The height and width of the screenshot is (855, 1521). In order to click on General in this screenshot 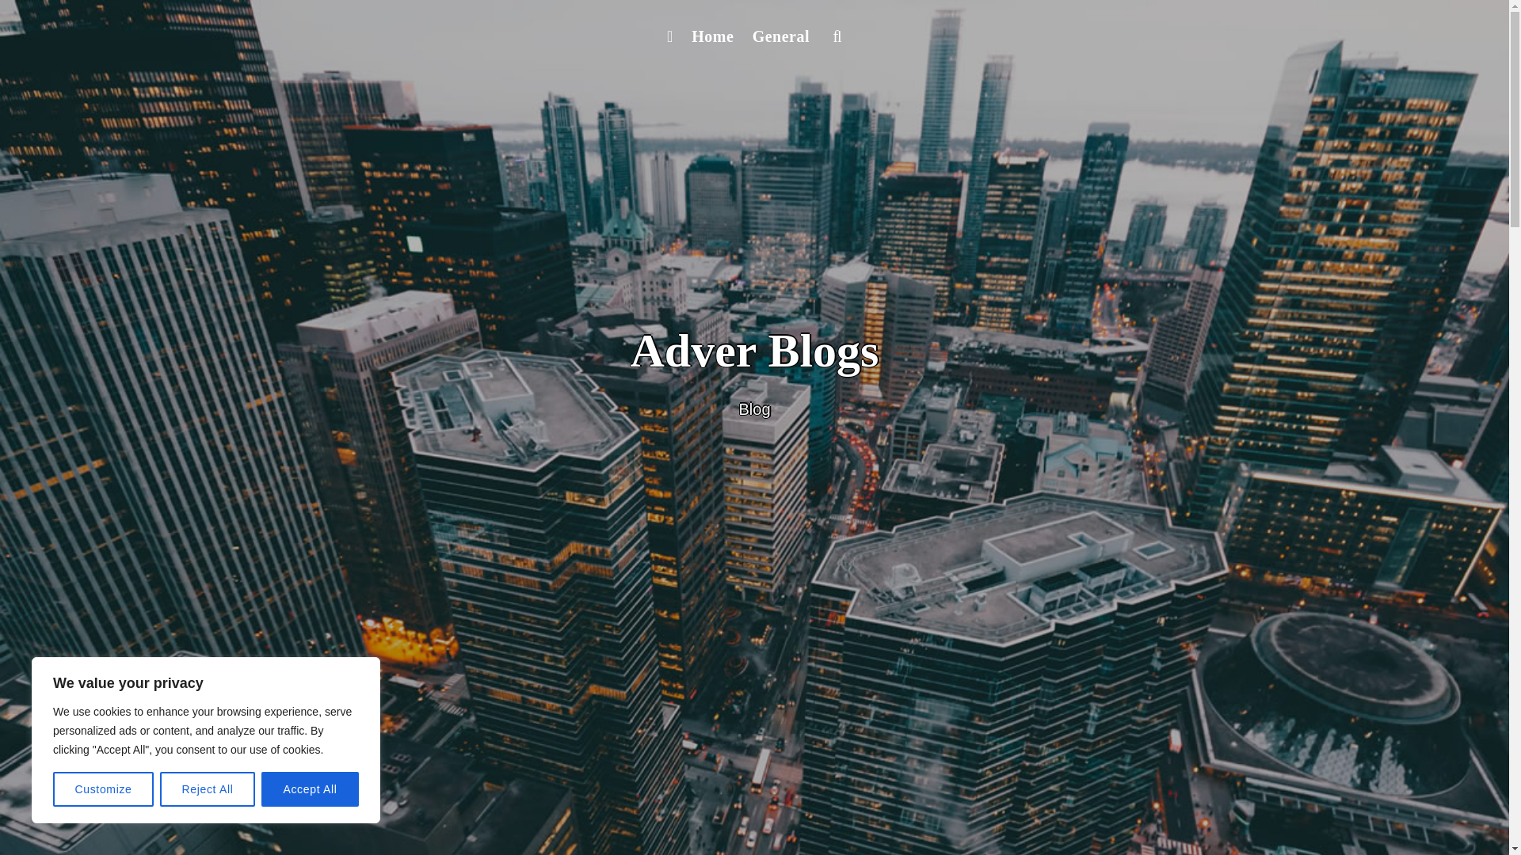, I will do `click(781, 36)`.